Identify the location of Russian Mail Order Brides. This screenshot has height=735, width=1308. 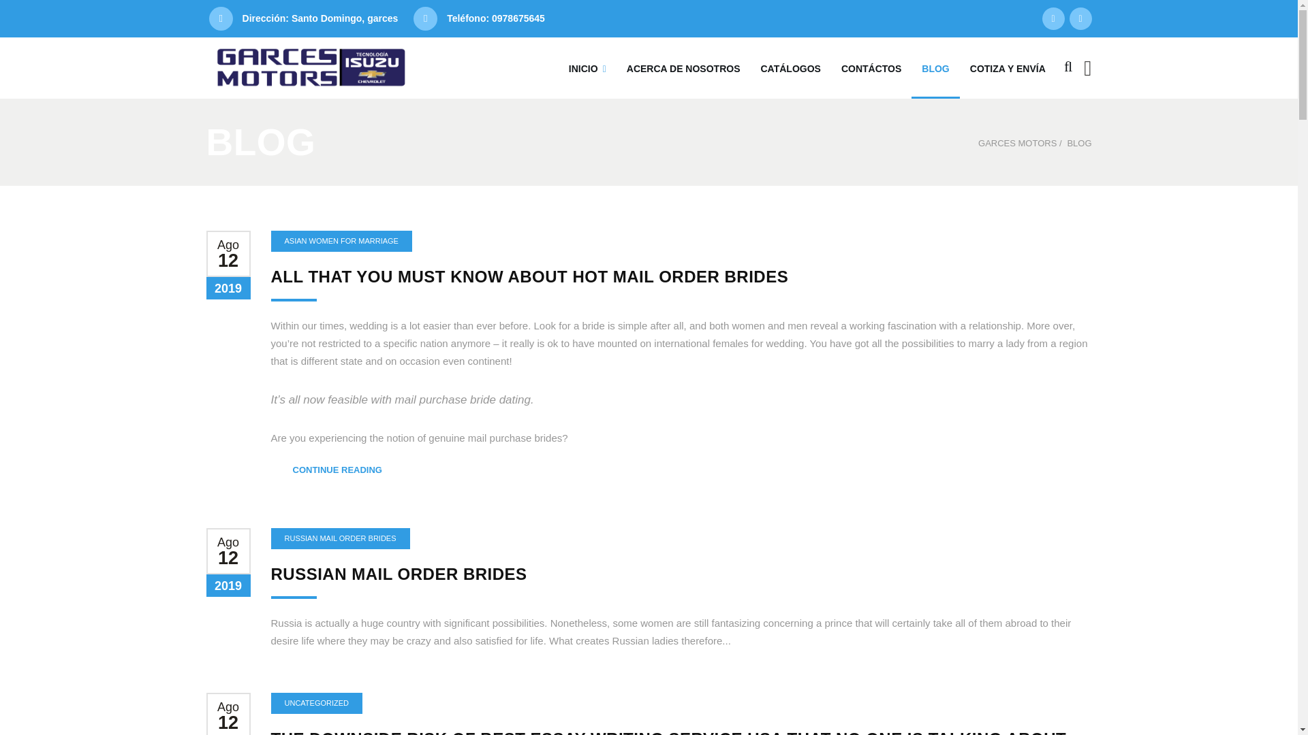
(399, 574).